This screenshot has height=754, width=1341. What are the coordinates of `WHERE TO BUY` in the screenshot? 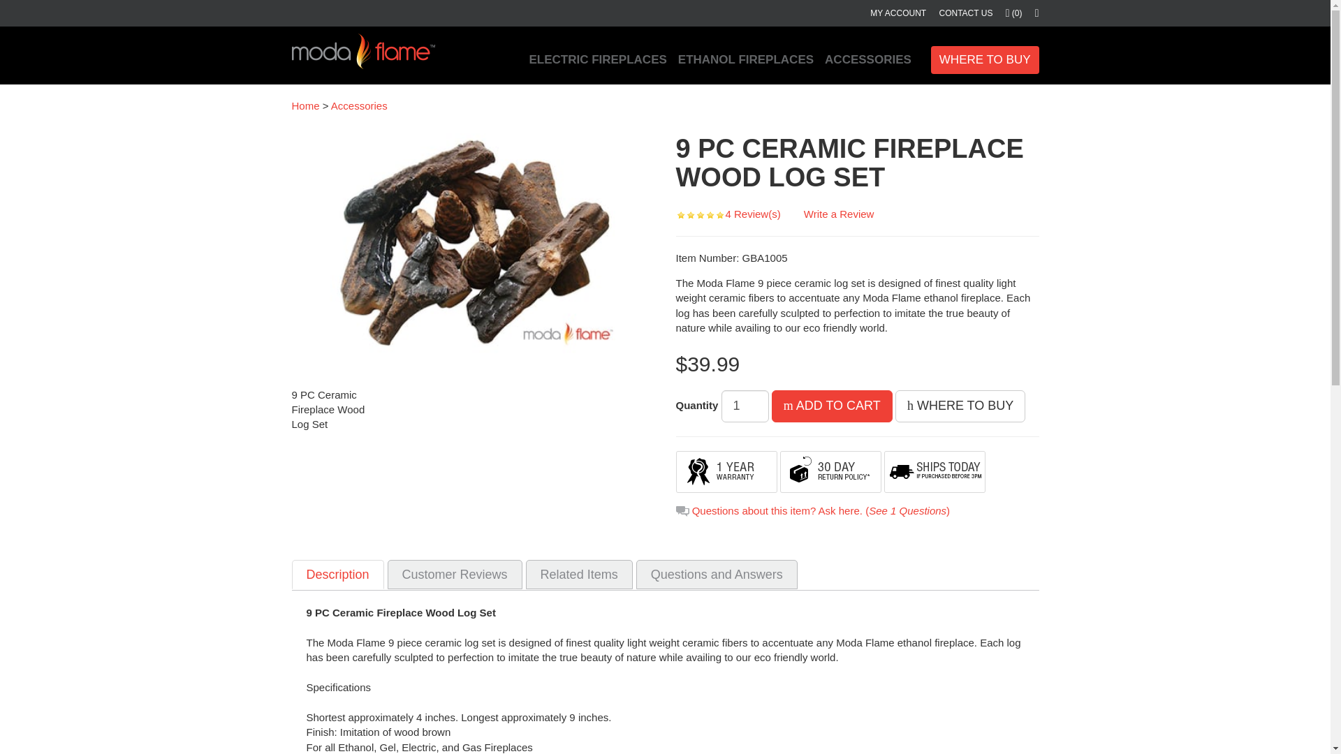 It's located at (985, 59).